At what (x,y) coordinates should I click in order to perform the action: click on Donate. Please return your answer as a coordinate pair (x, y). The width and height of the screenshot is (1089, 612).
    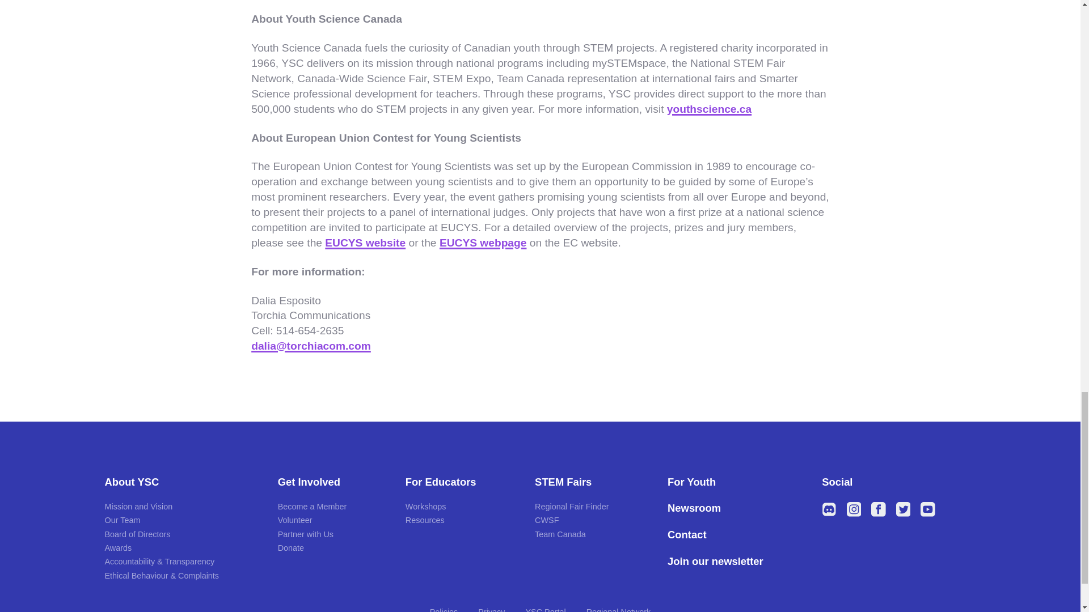
    Looking at the image, I should click on (290, 548).